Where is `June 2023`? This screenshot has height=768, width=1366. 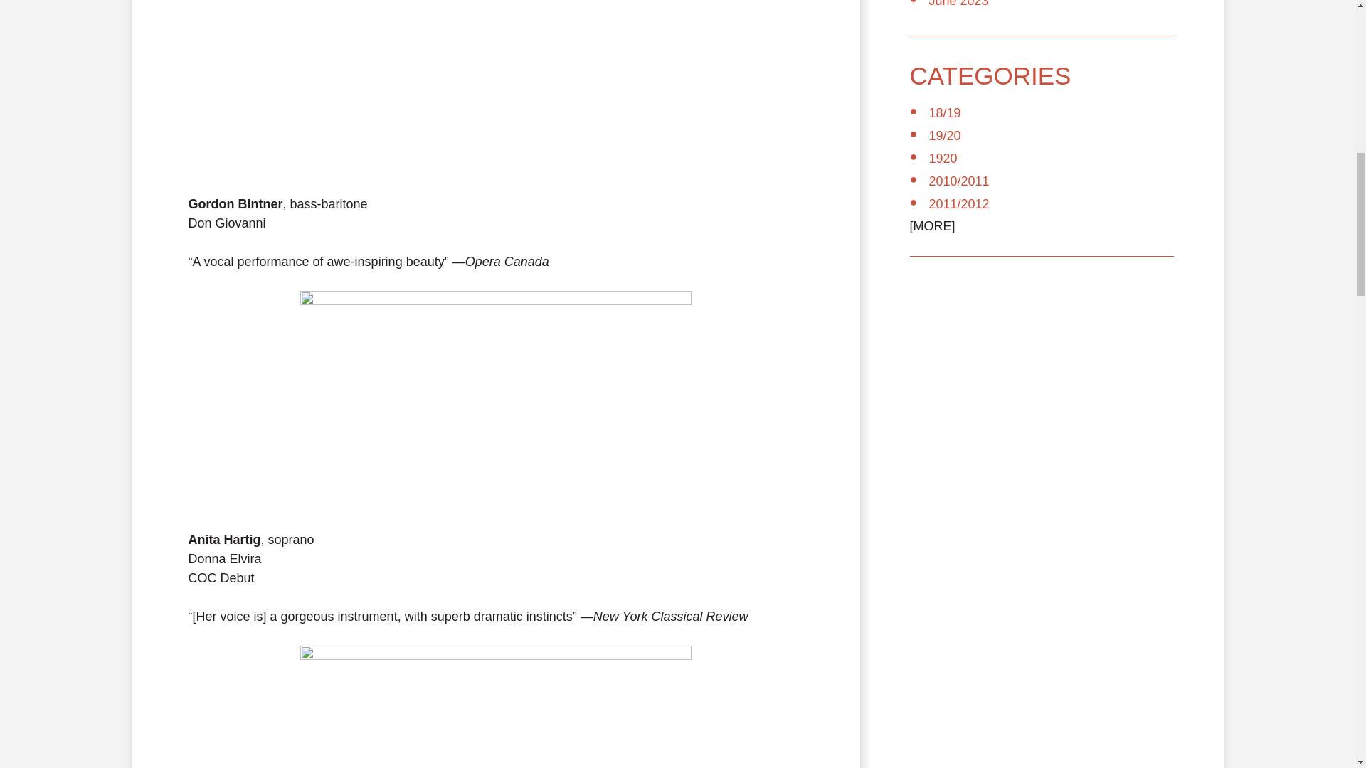 June 2023 is located at coordinates (959, 4).